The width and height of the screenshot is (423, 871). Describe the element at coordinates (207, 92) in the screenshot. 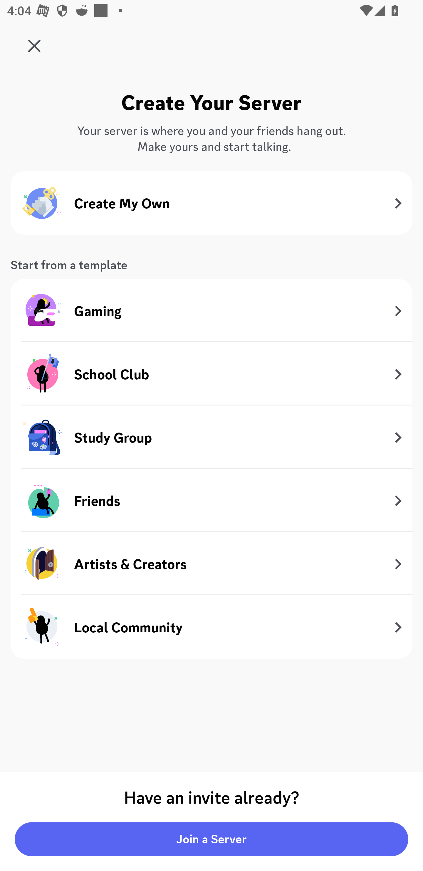

I see `Search` at that location.